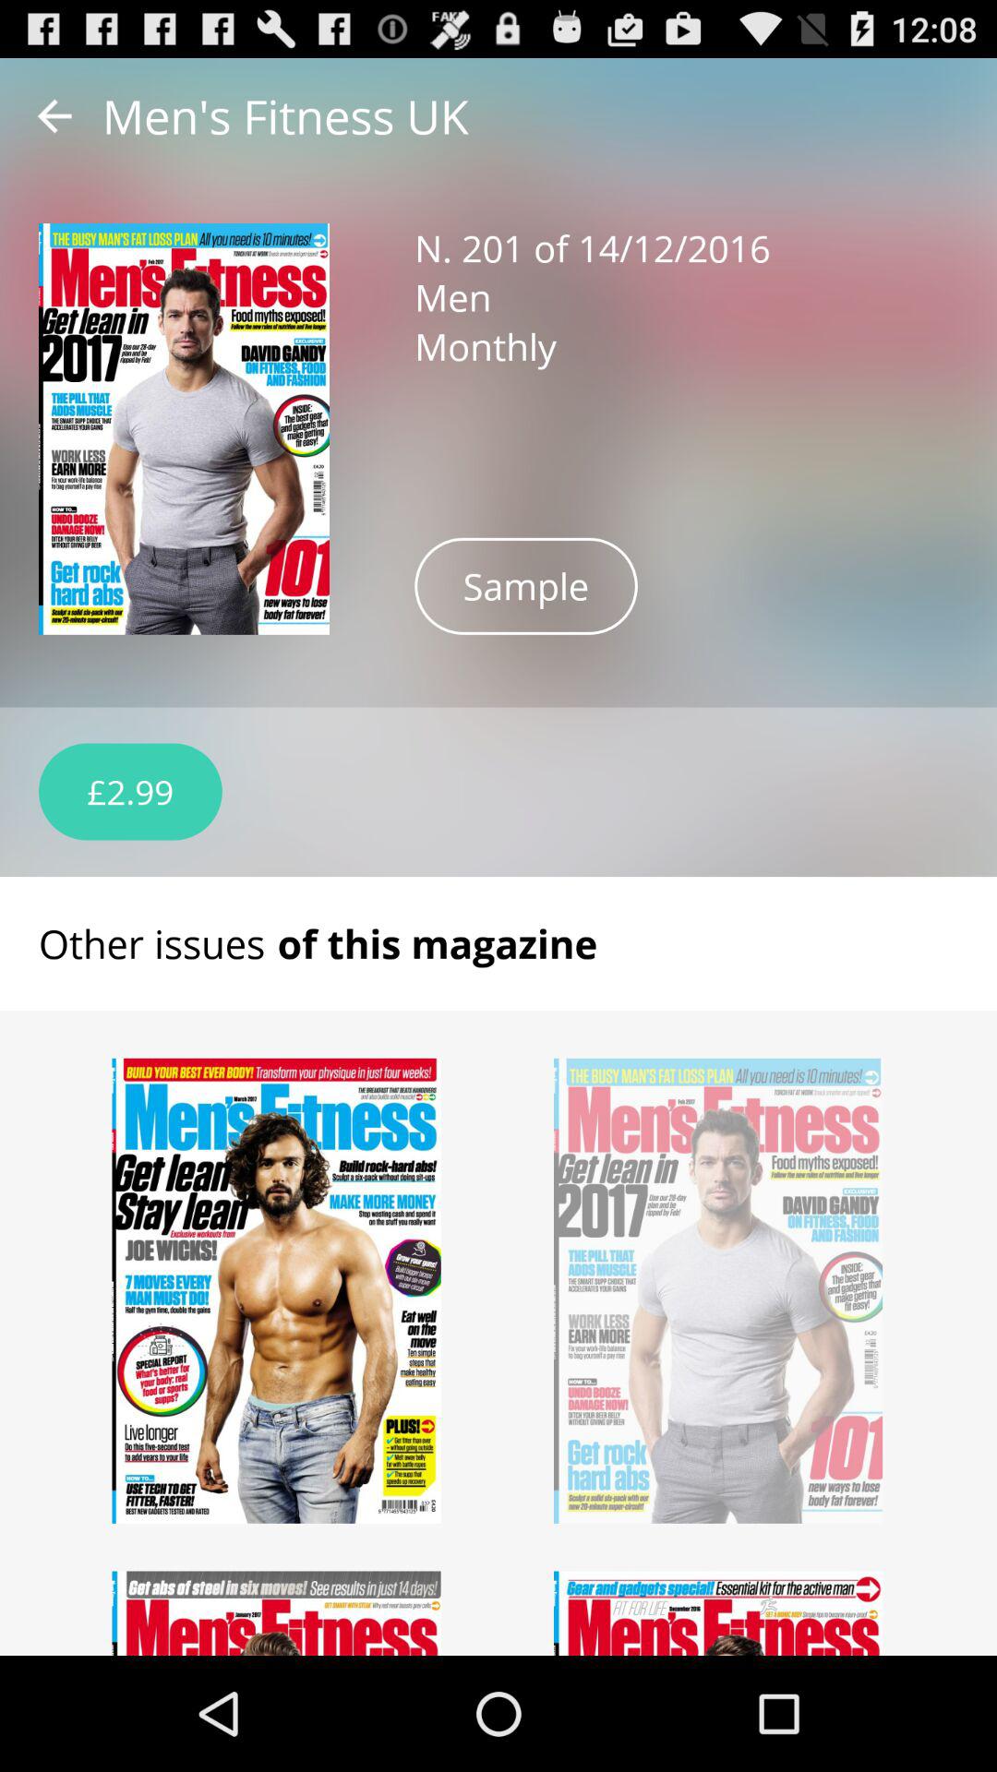  Describe the element at coordinates (718, 1613) in the screenshot. I see `see article` at that location.